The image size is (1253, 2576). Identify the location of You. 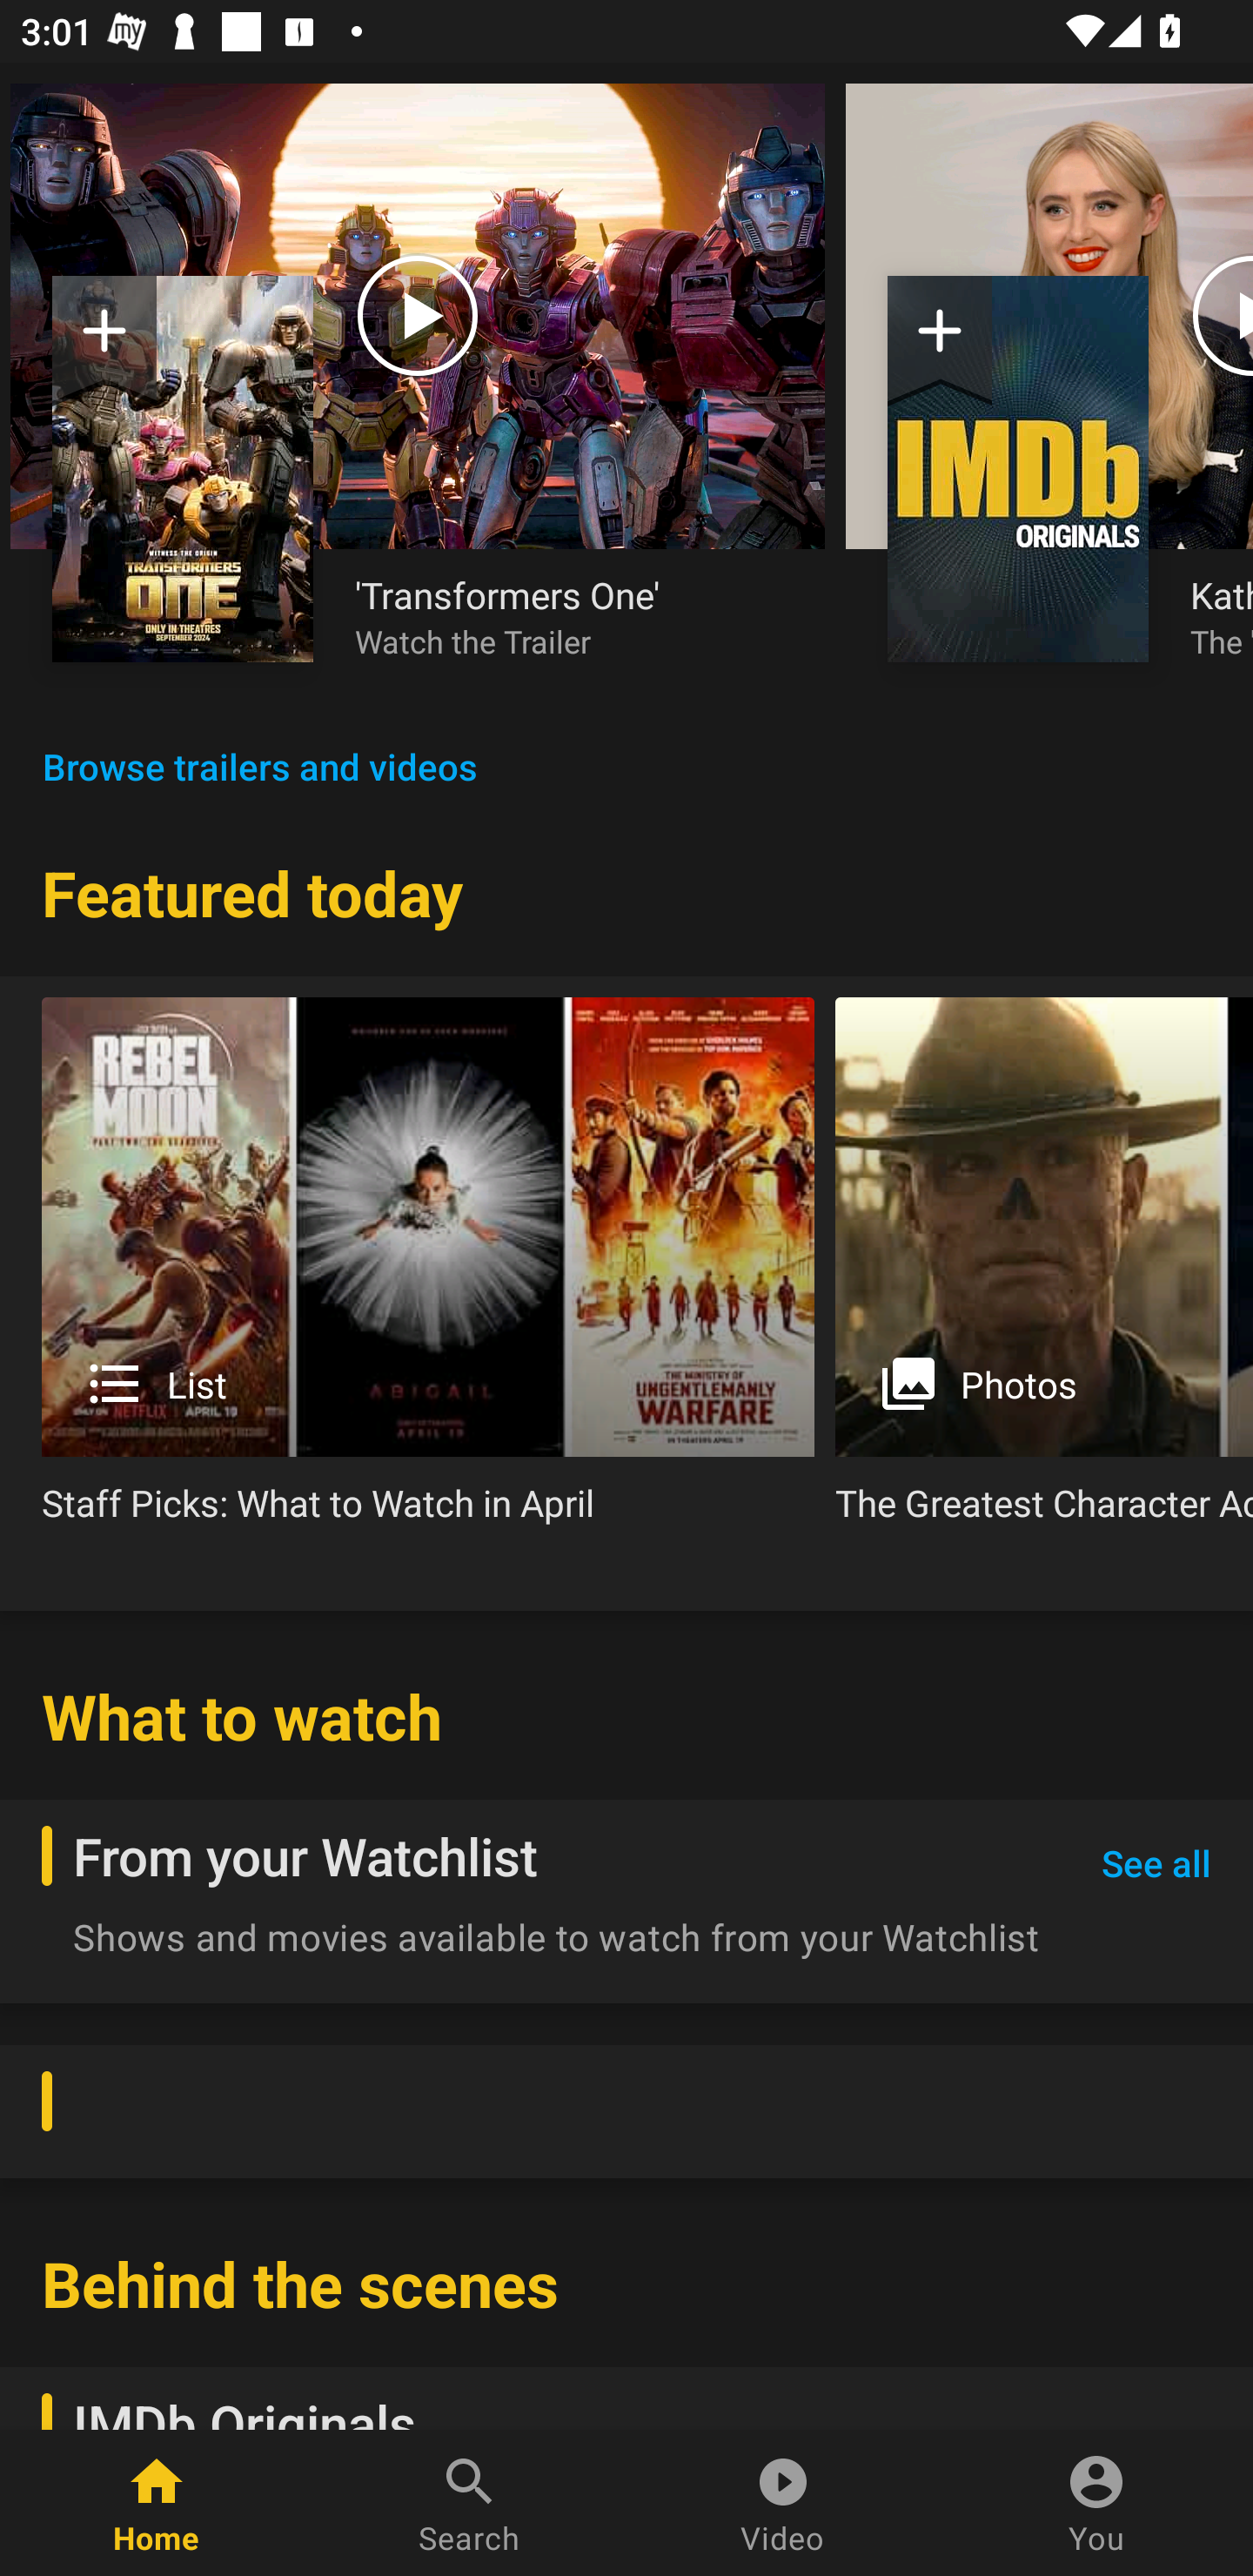
(1096, 2503).